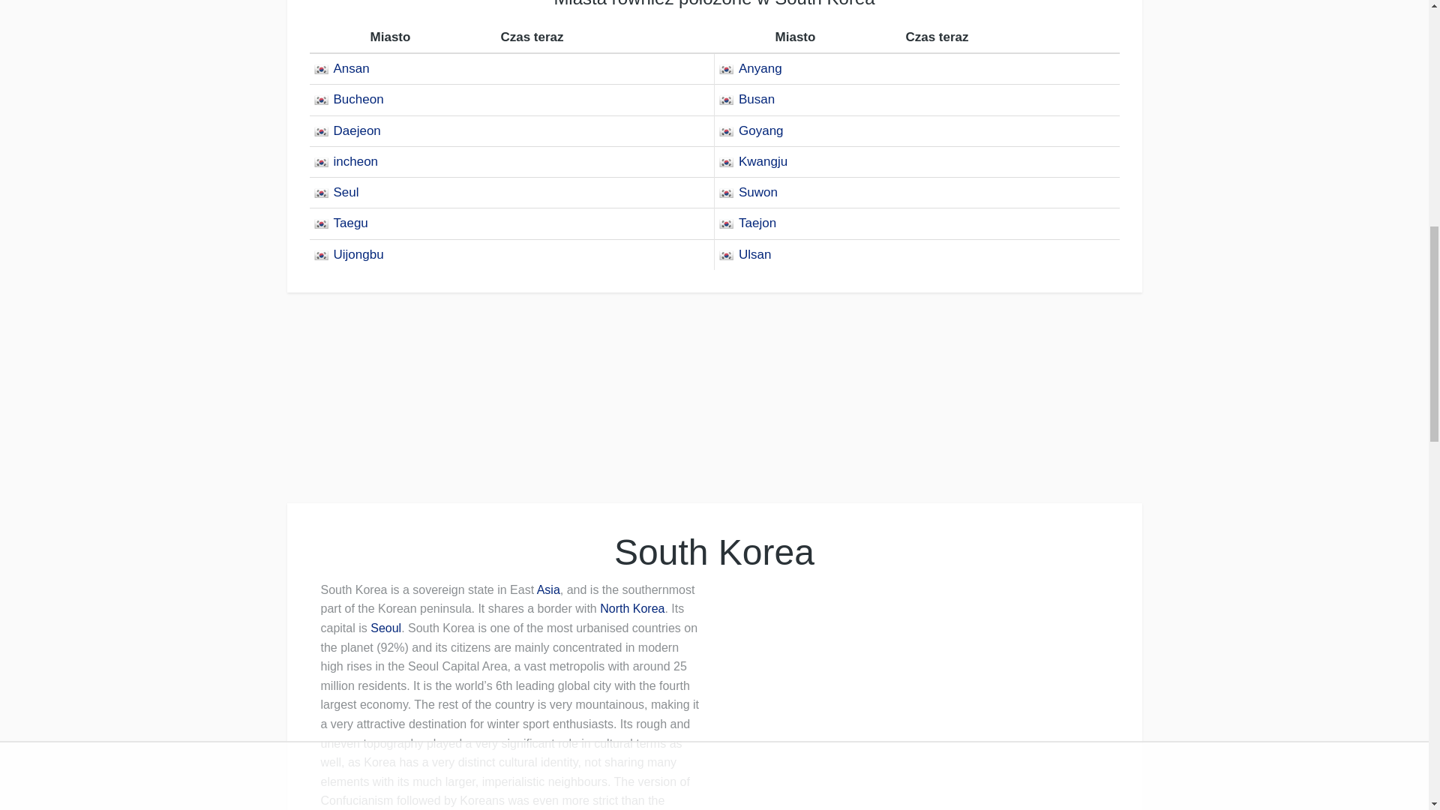 The image size is (1440, 810). What do you see at coordinates (748, 192) in the screenshot?
I see `Suwon` at bounding box center [748, 192].